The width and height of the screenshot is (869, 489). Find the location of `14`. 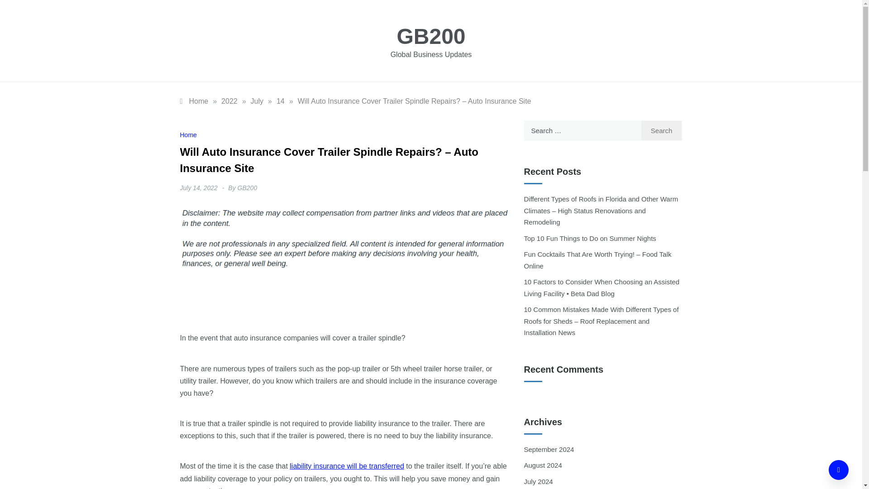

14 is located at coordinates (281, 101).